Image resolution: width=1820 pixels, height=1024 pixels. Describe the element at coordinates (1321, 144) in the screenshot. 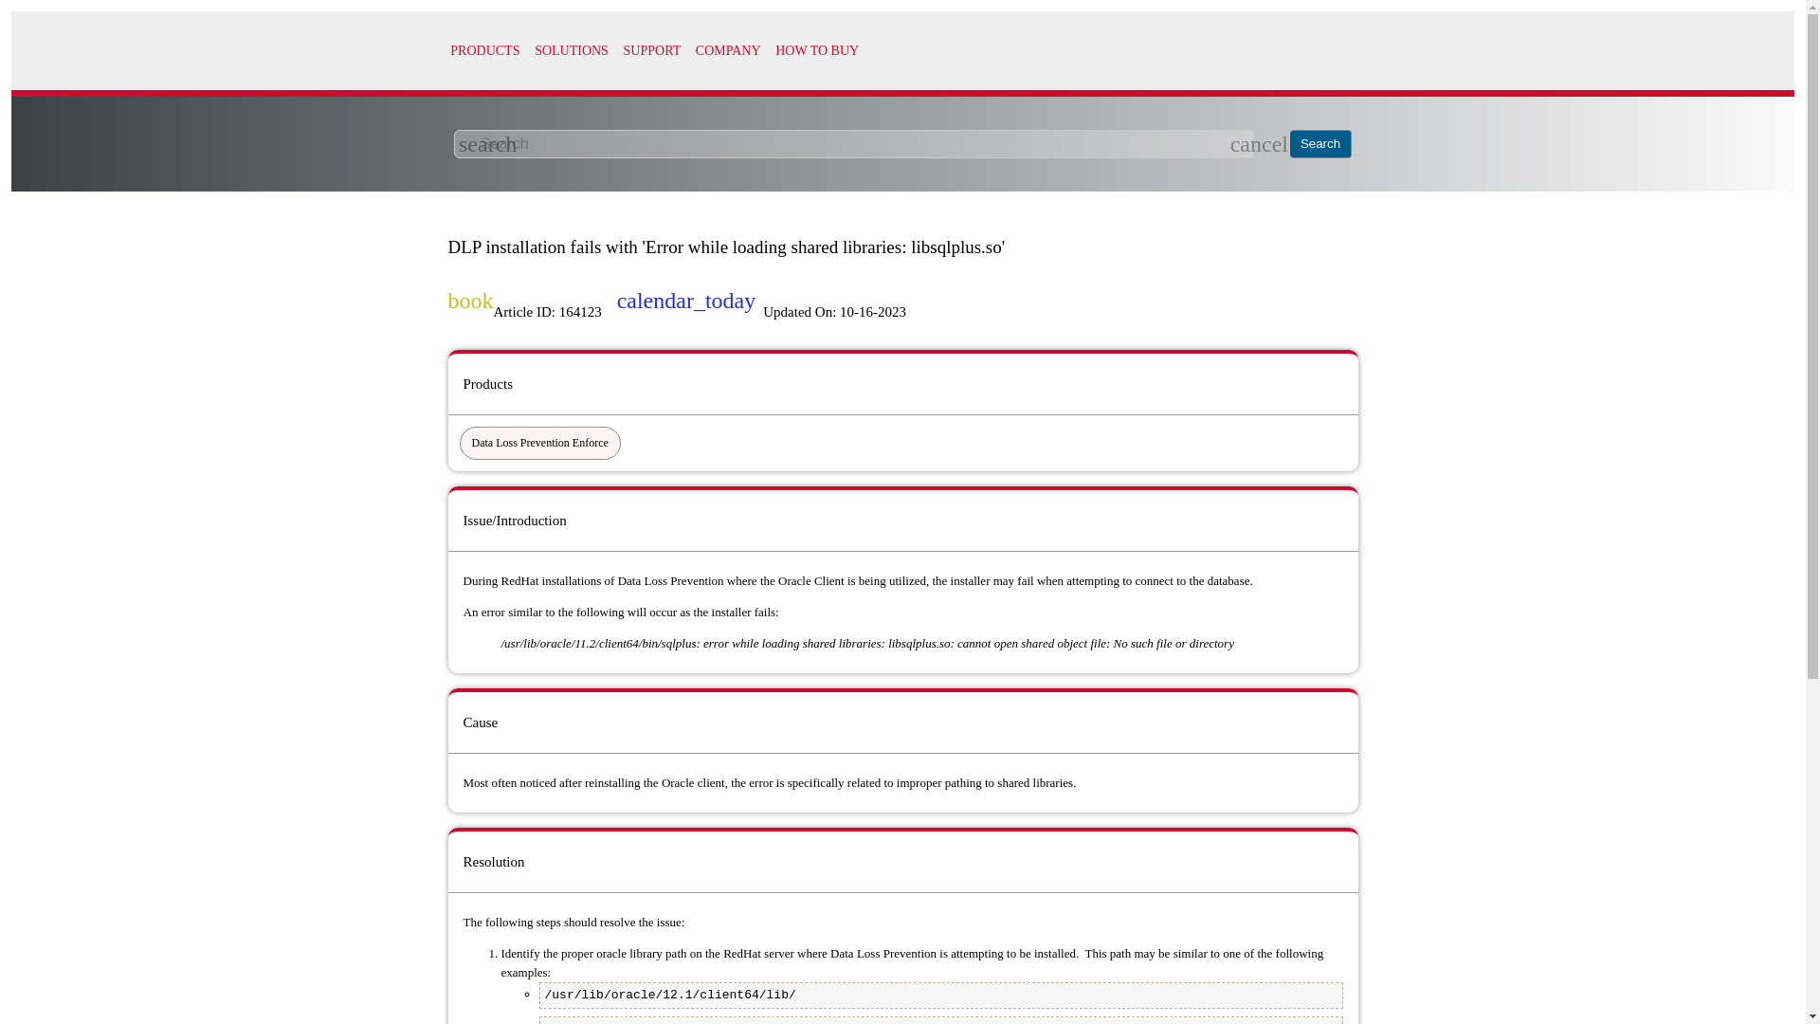

I see `Search` at that location.